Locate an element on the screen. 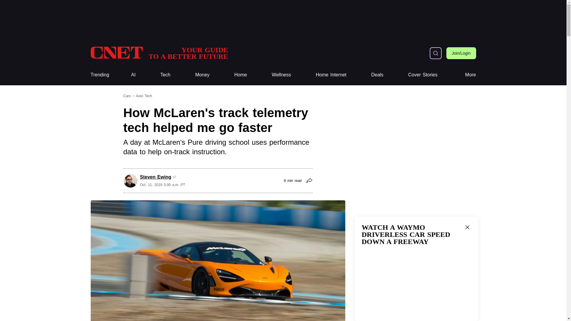 The height and width of the screenshot is (321, 571). More is located at coordinates (470, 75).